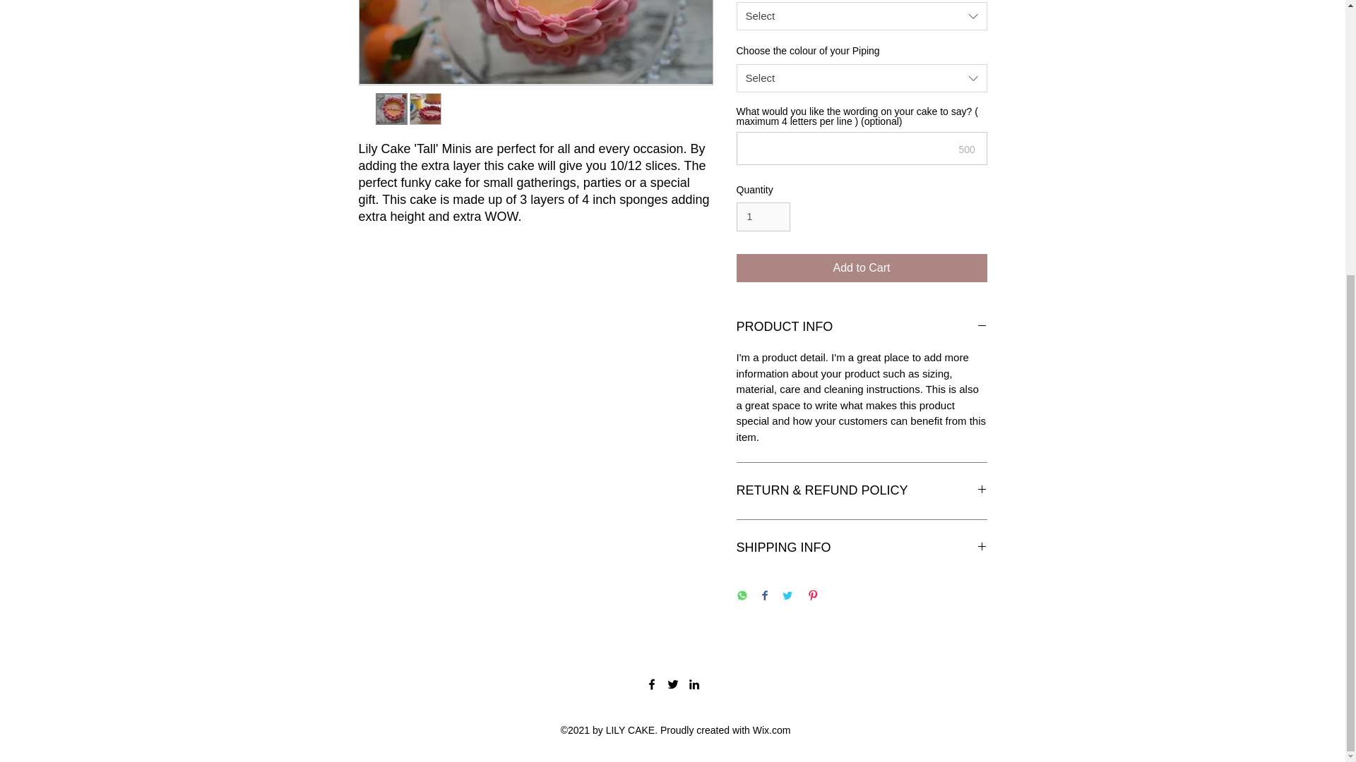  What do you see at coordinates (862, 548) in the screenshot?
I see `SHIPPING INFO` at bounding box center [862, 548].